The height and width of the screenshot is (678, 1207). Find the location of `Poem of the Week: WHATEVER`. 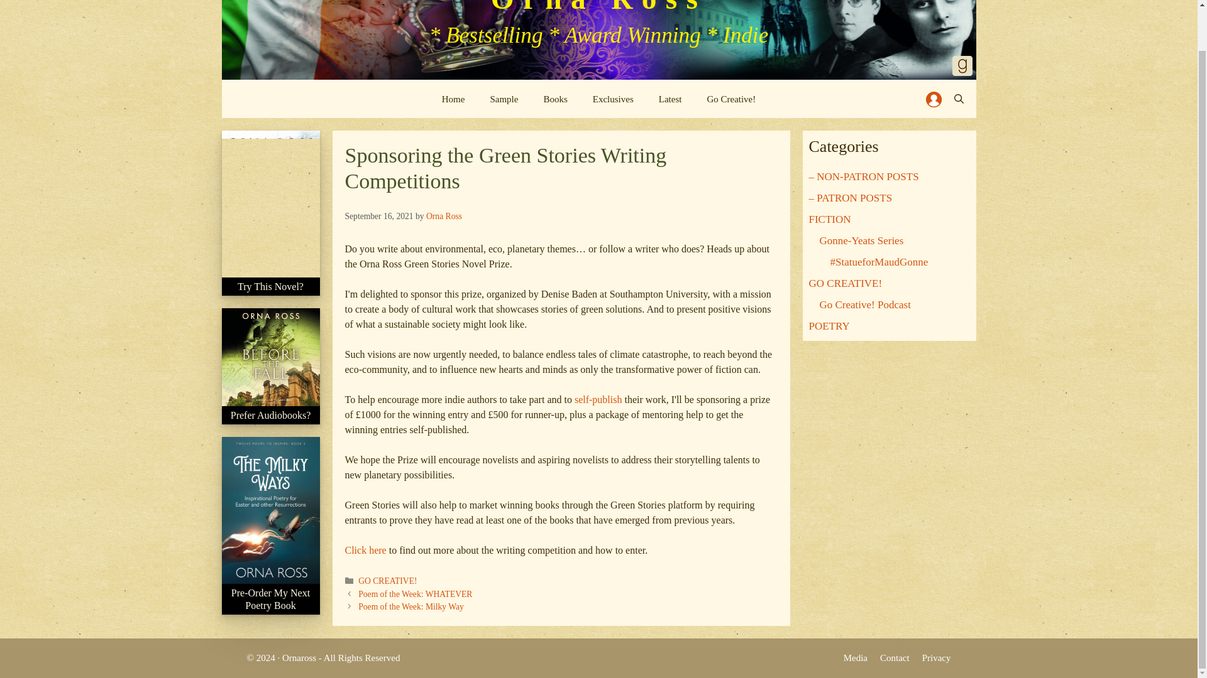

Poem of the Week: WHATEVER is located at coordinates (415, 594).